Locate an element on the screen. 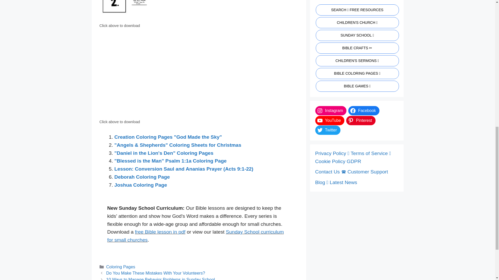 Image resolution: width=499 pixels, height=280 pixels. Deborah Coloring Page is located at coordinates (142, 177).